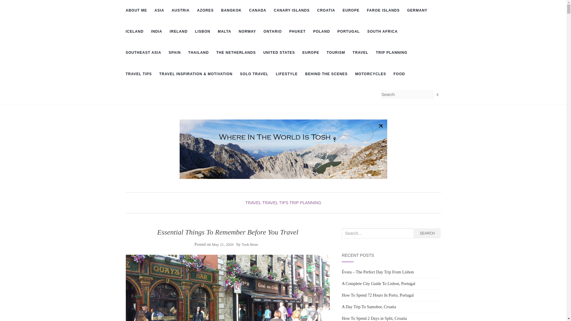  What do you see at coordinates (371, 74) in the screenshot?
I see `MOTORCYCLES` at bounding box center [371, 74].